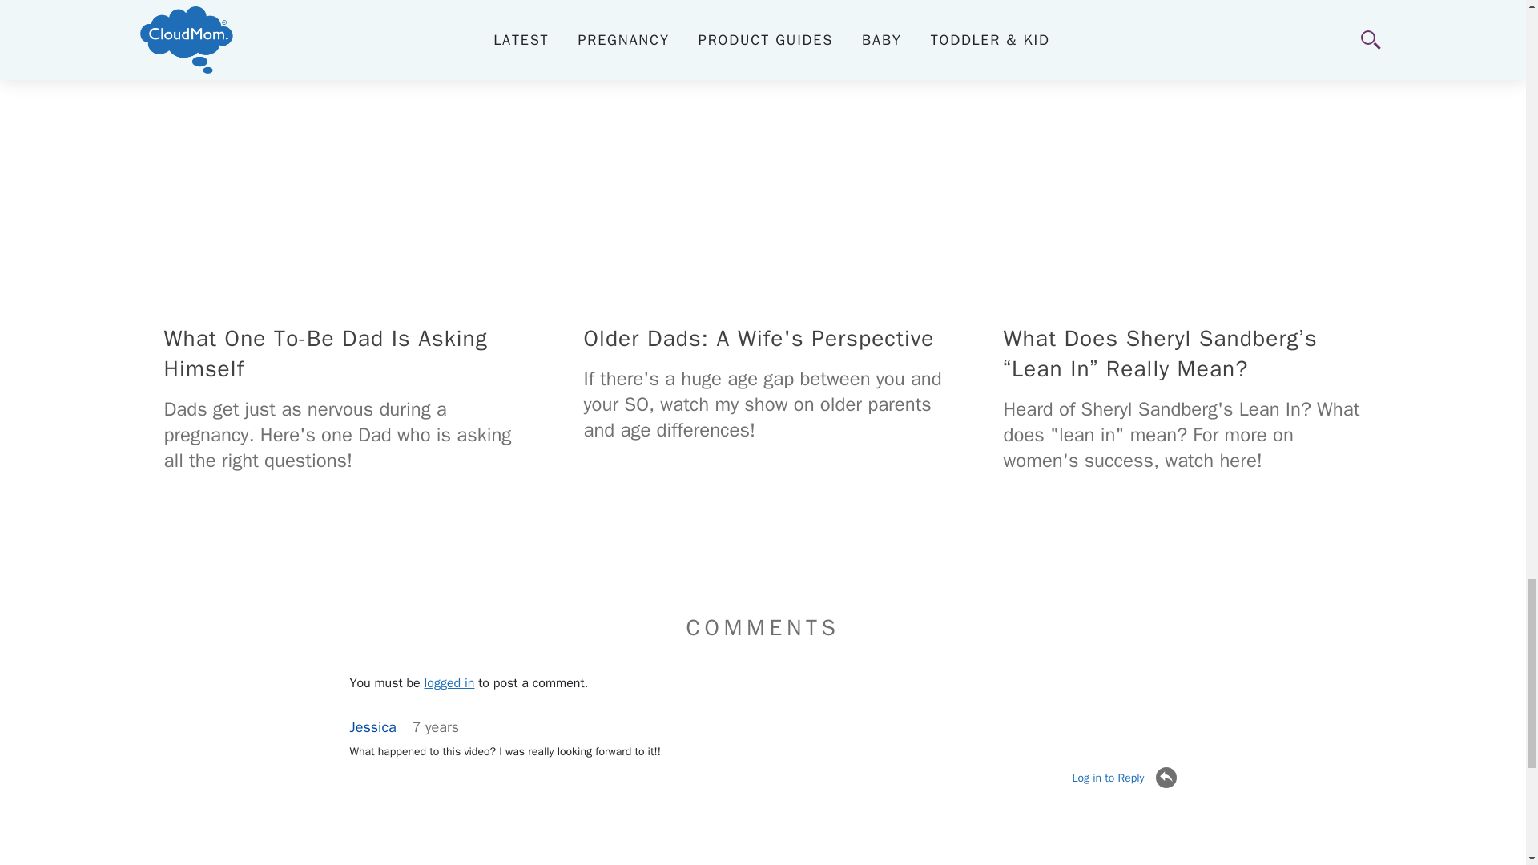 The width and height of the screenshot is (1538, 865). I want to click on Older Dads: A Wife's Perspective, so click(763, 184).